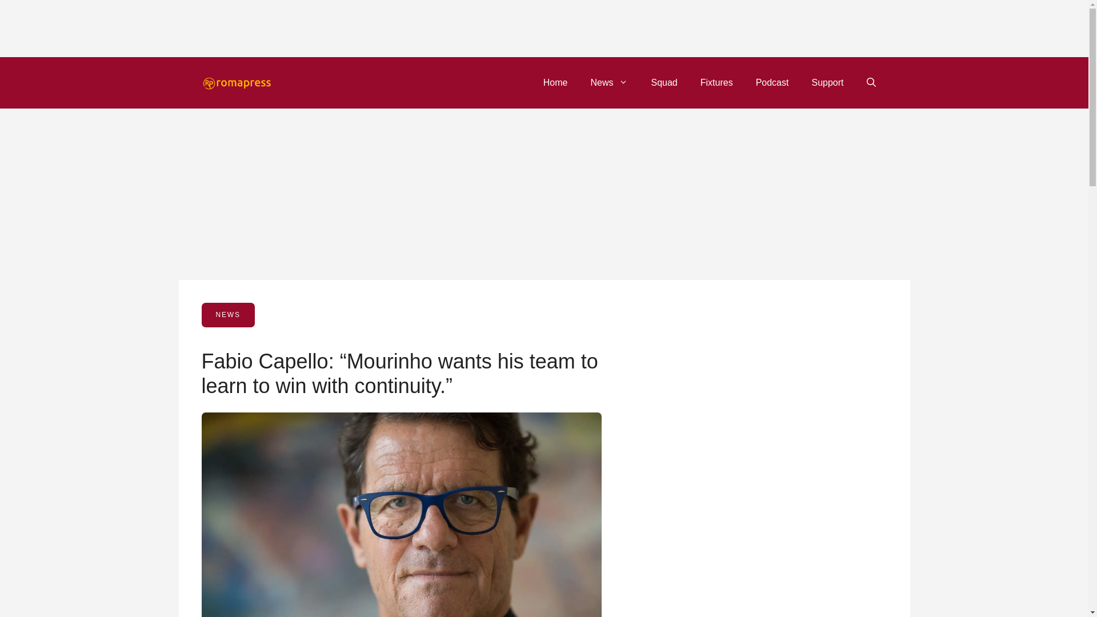 Image resolution: width=1097 pixels, height=617 pixels. Describe the element at coordinates (555, 82) in the screenshot. I see `Home` at that location.